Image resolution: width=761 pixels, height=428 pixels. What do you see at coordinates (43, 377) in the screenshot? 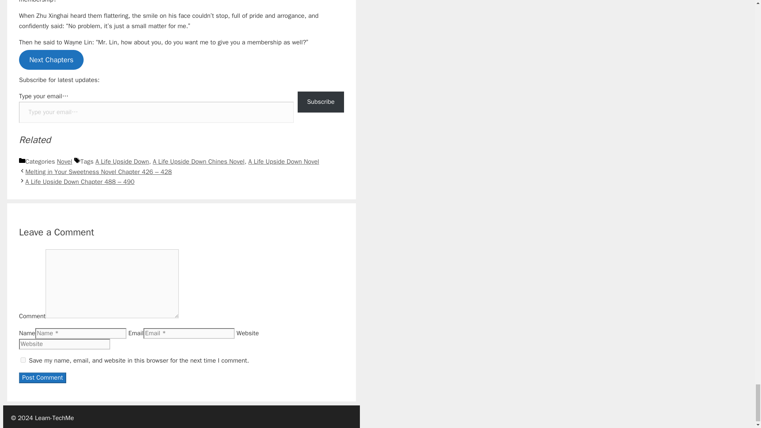
I see `Post Comment` at bounding box center [43, 377].